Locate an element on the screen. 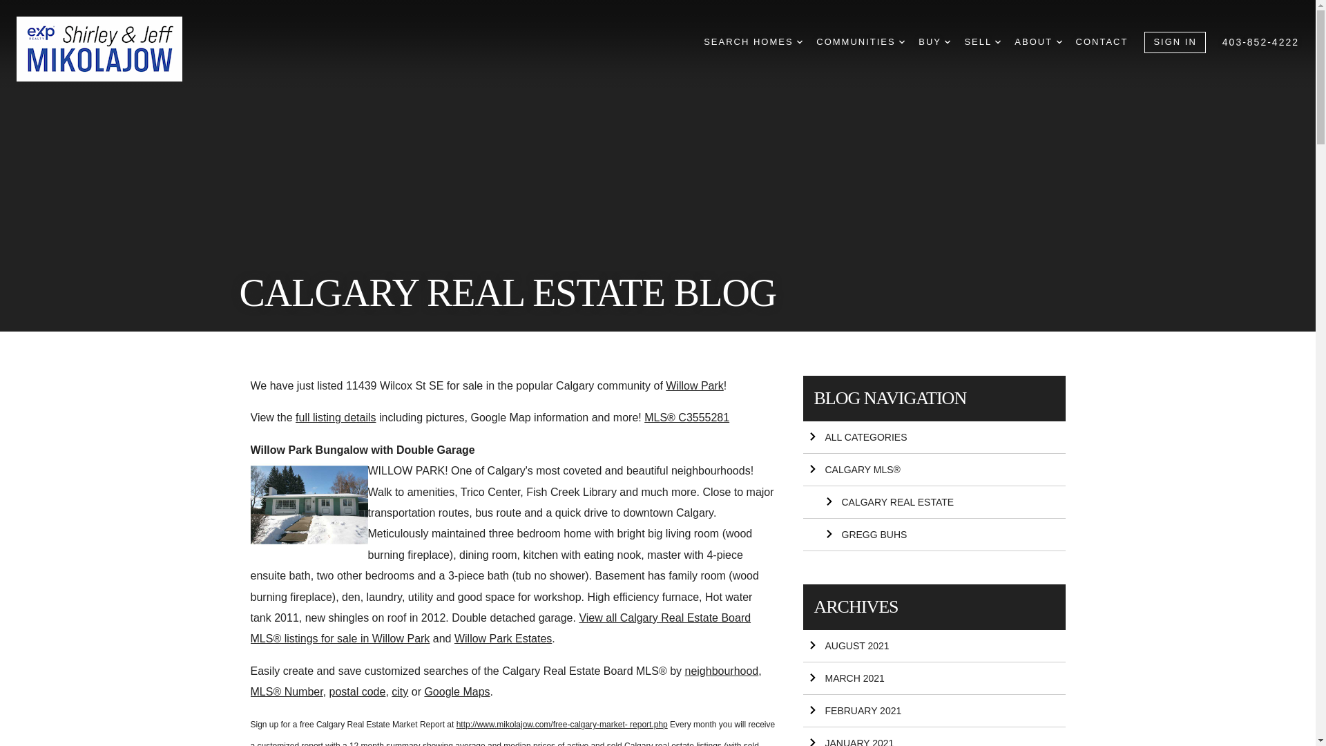 This screenshot has height=746, width=1326. CONTACT is located at coordinates (1102, 42).